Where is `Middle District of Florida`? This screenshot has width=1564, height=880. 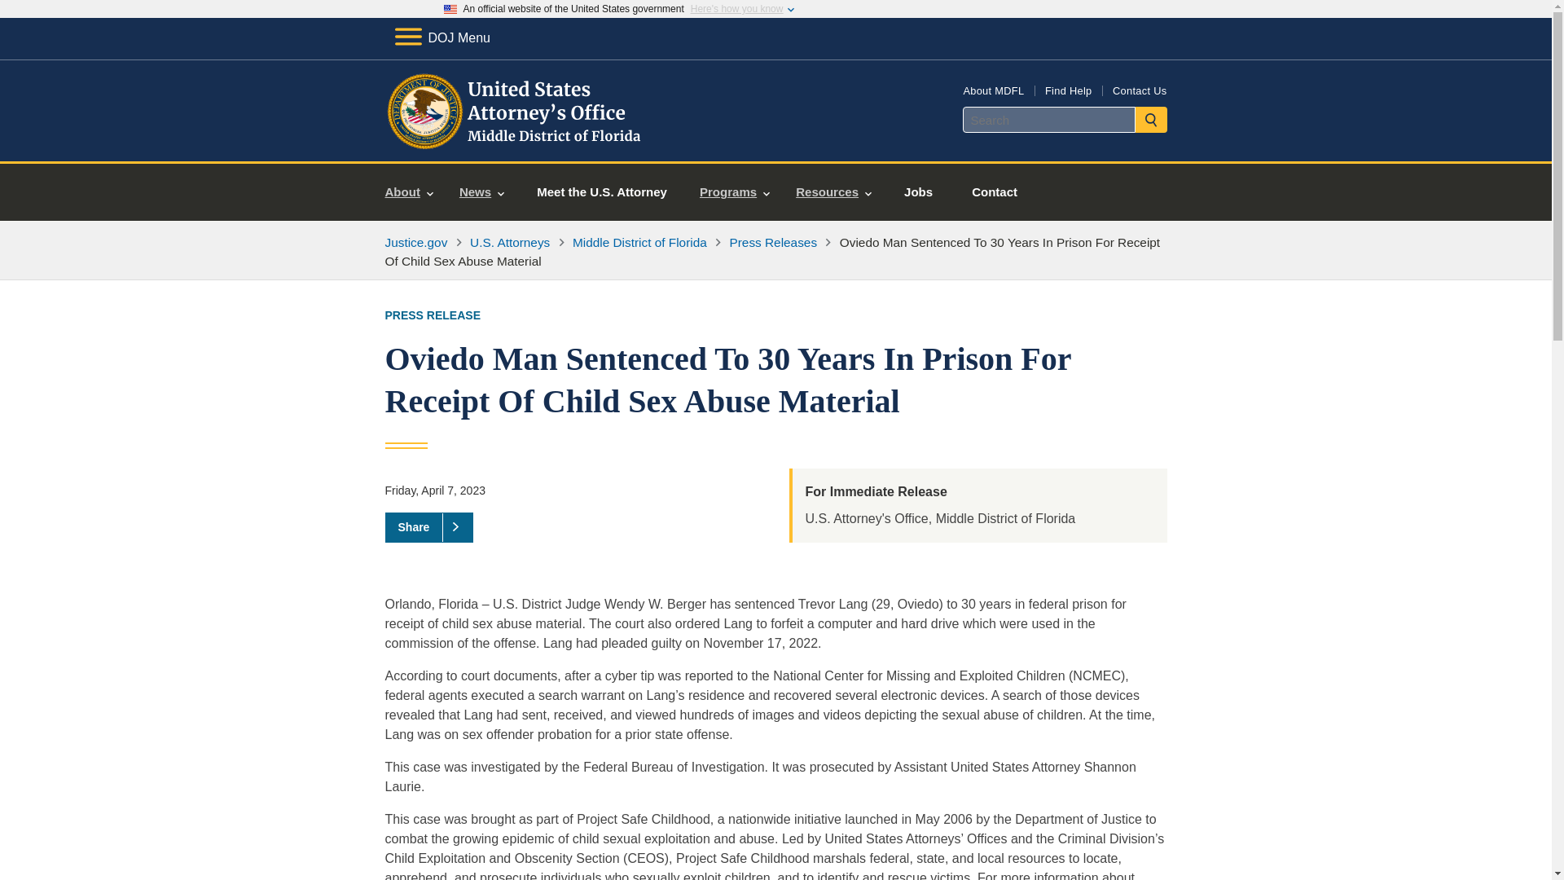 Middle District of Florida is located at coordinates (639, 242).